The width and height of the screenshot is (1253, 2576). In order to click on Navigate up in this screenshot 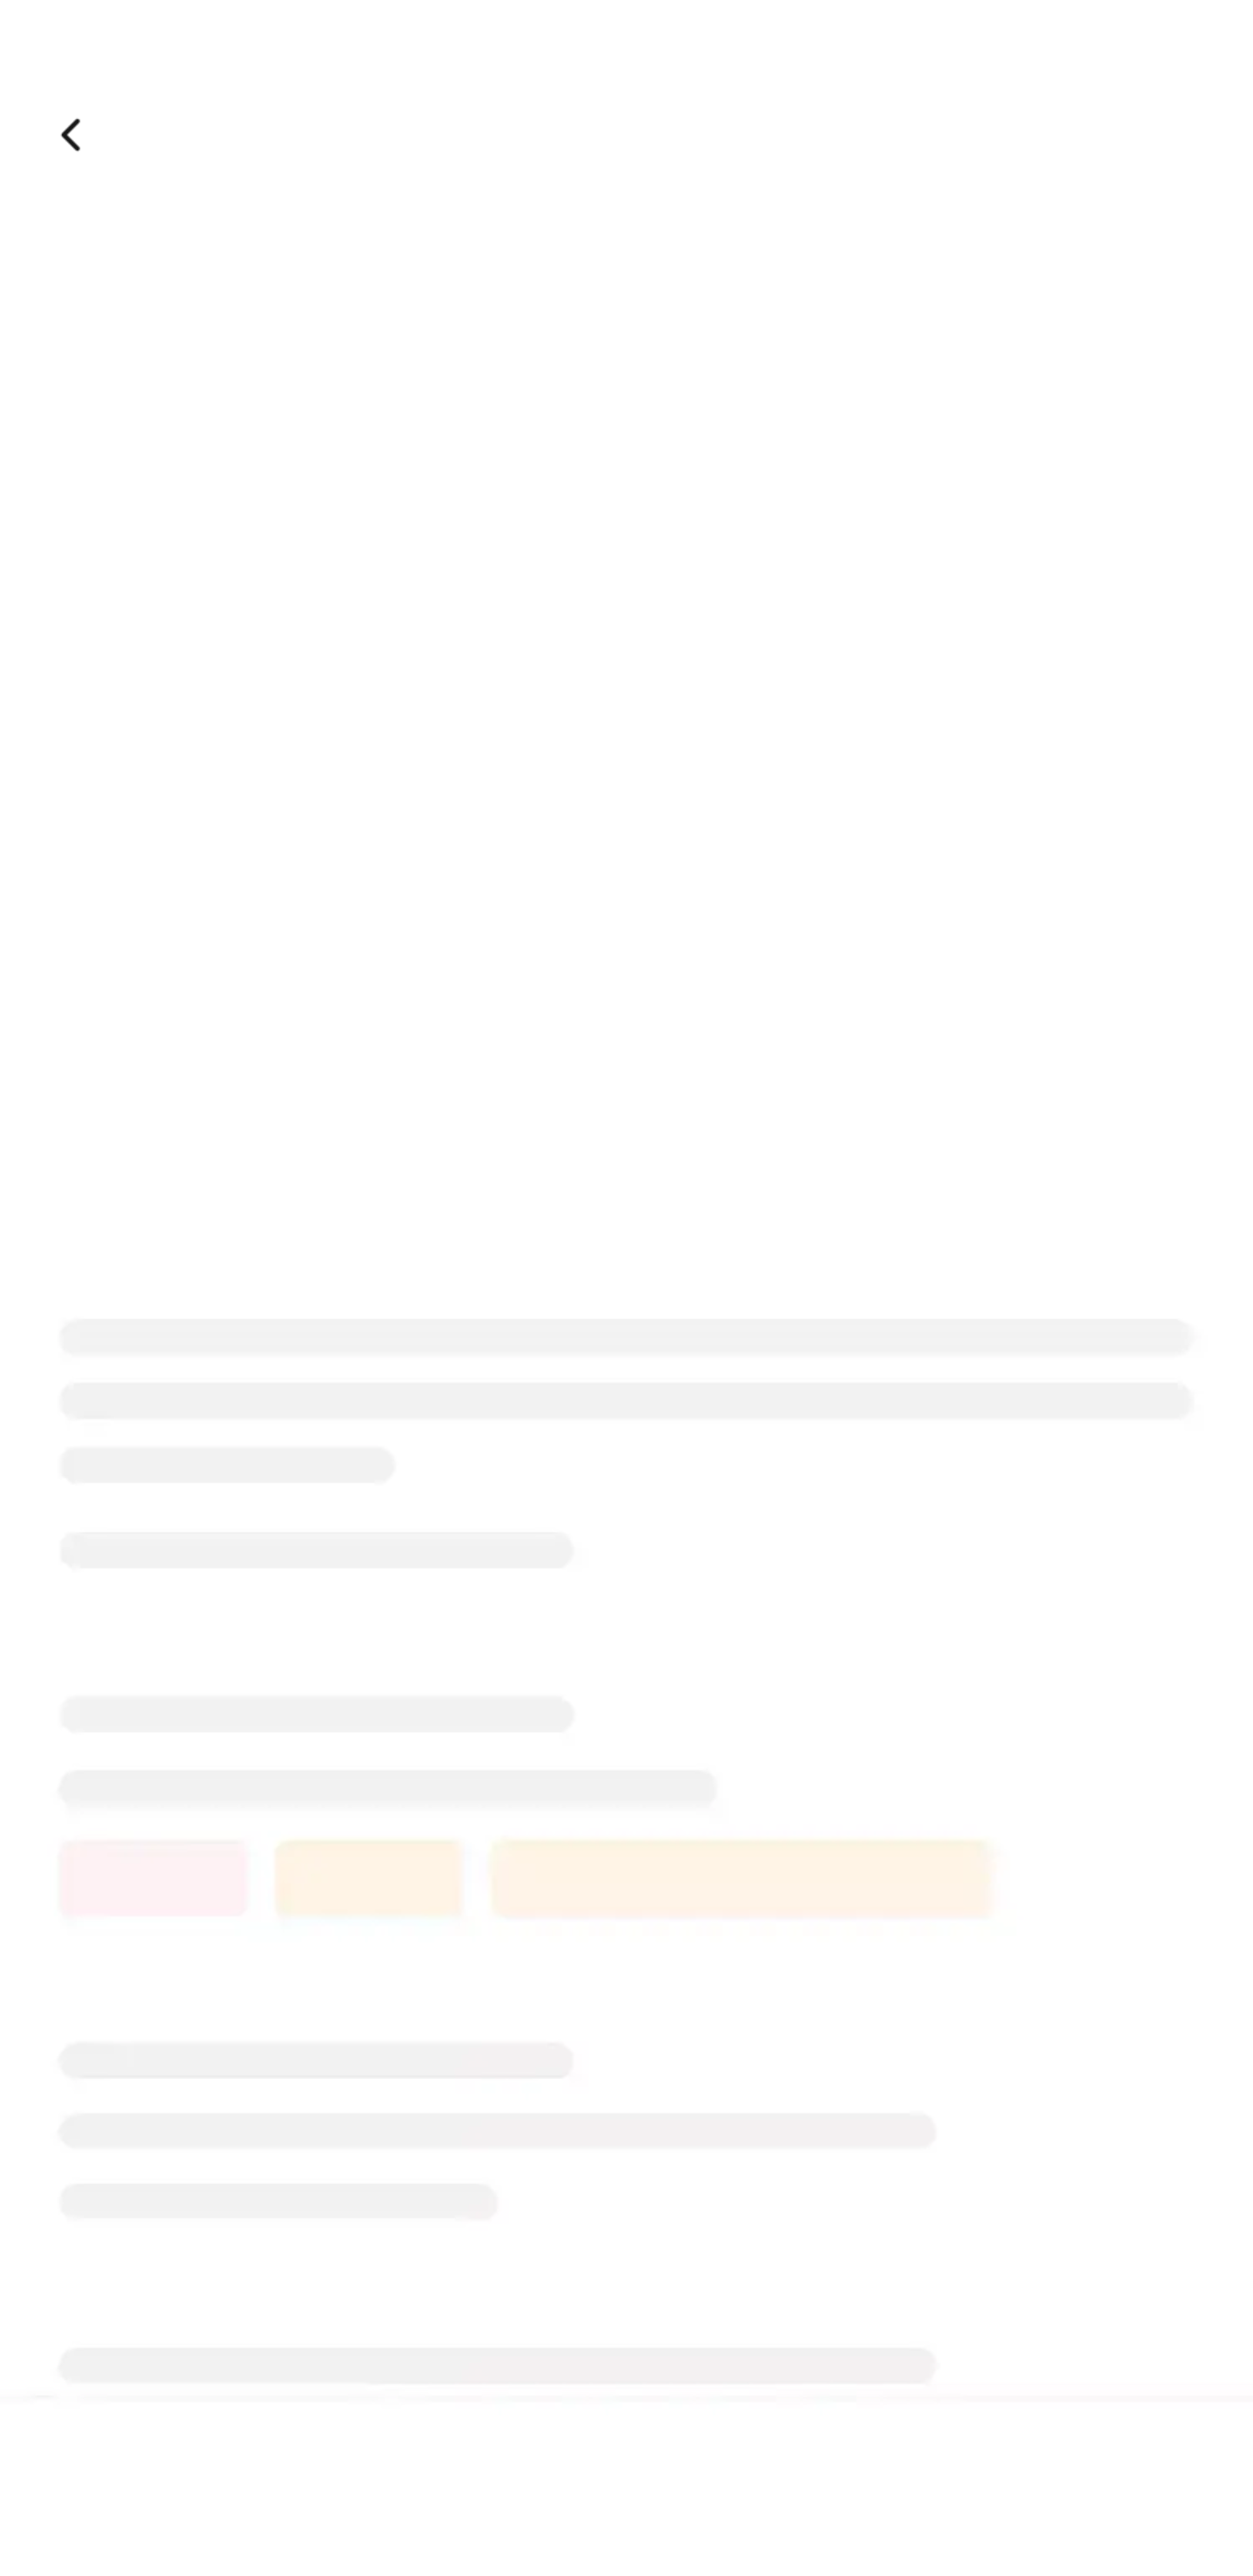, I will do `click(73, 135)`.